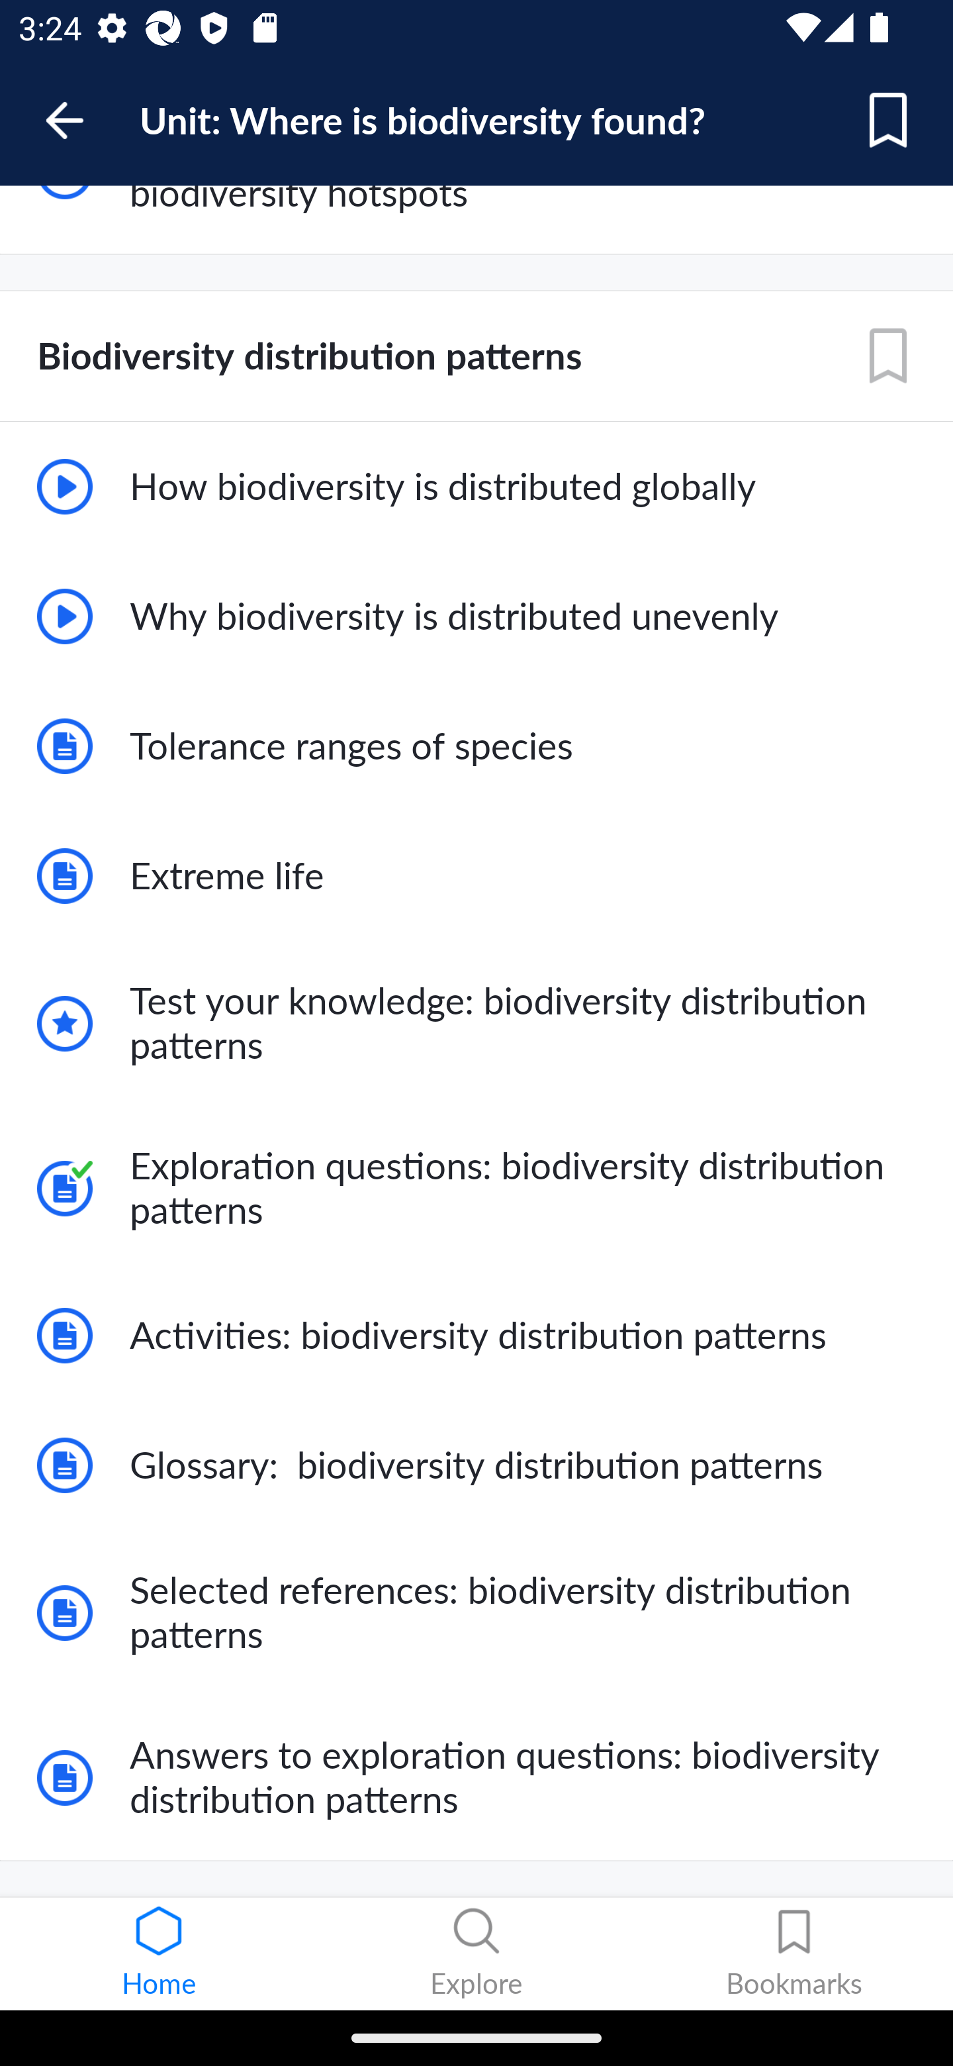 The width and height of the screenshot is (953, 2066). What do you see at coordinates (888, 356) in the screenshot?
I see `Add Bookmark` at bounding box center [888, 356].